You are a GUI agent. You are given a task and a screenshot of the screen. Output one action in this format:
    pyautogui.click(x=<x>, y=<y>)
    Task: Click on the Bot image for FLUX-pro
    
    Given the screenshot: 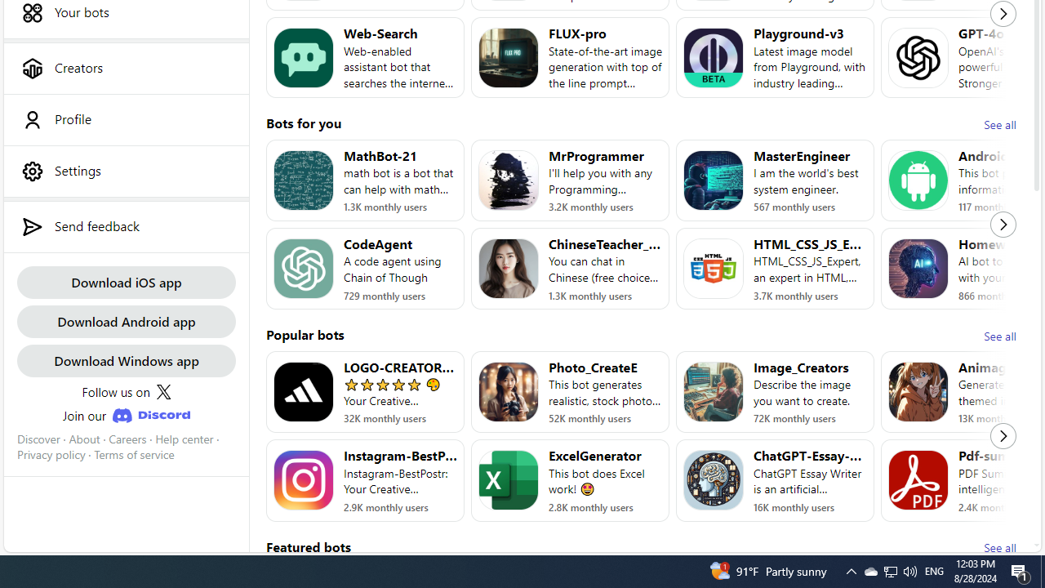 What is the action you would take?
    pyautogui.click(x=509, y=57)
    